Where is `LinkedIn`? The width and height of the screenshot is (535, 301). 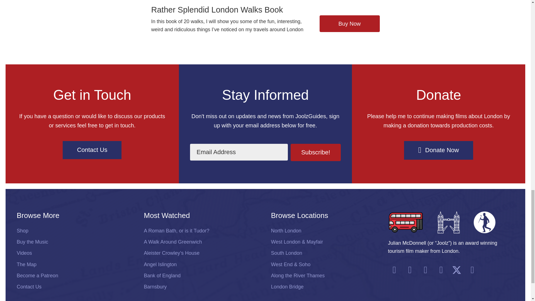
LinkedIn is located at coordinates (472, 270).